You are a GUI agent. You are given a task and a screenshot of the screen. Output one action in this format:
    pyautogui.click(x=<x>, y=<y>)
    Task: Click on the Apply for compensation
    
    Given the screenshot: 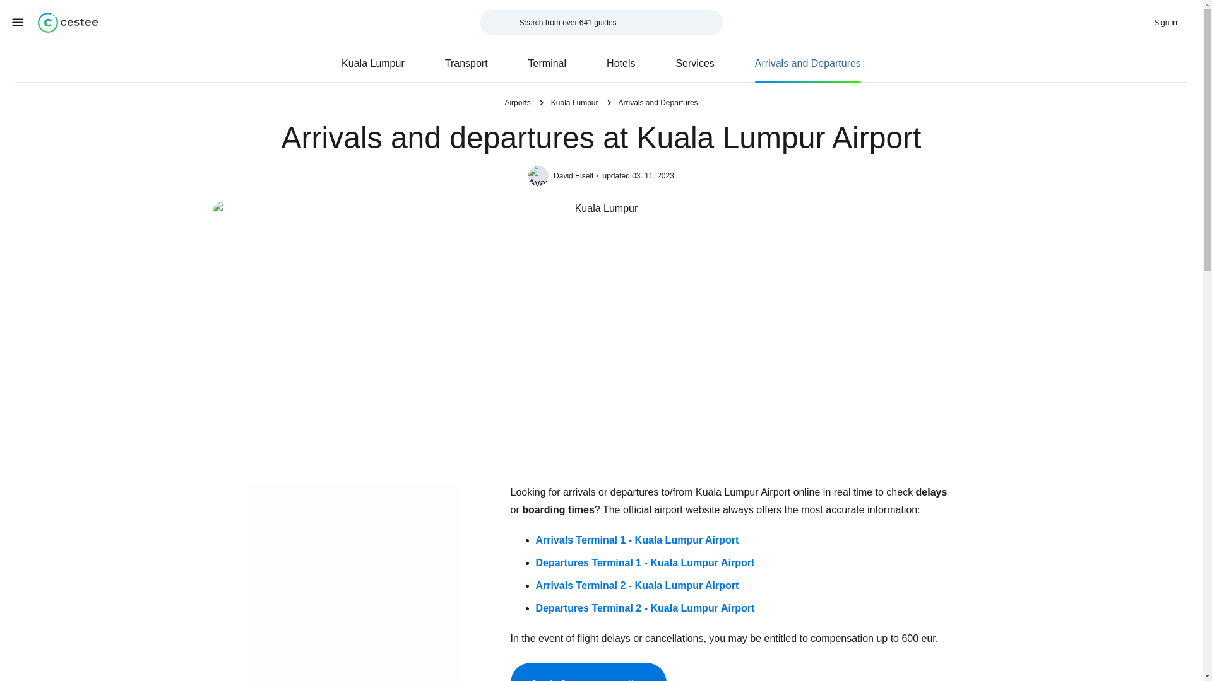 What is the action you would take?
    pyautogui.click(x=588, y=672)
    